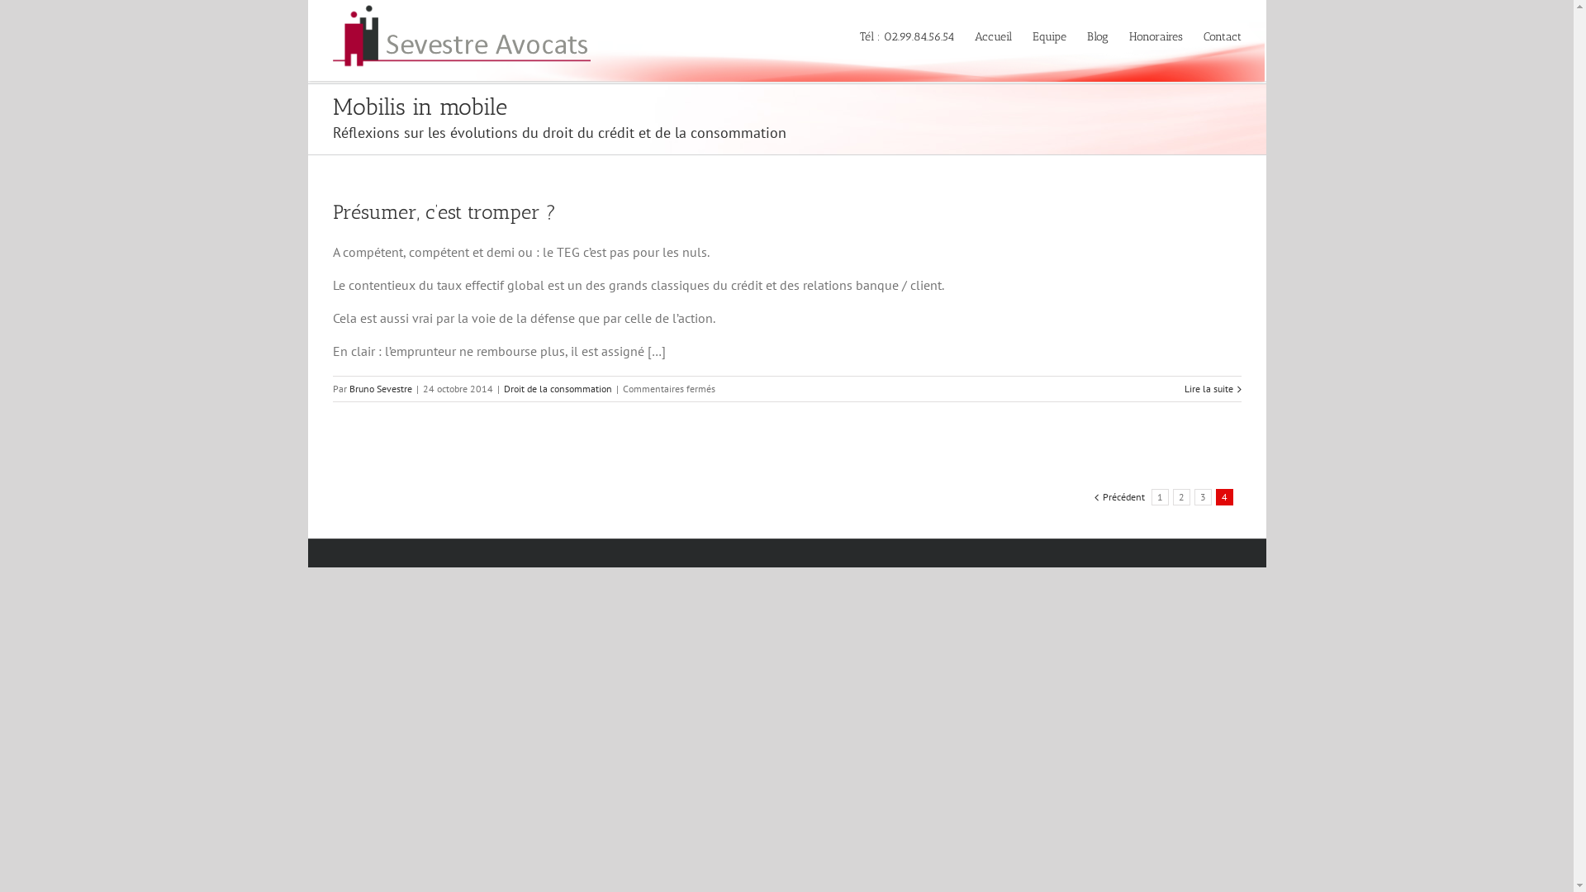 Image resolution: width=1586 pixels, height=892 pixels. What do you see at coordinates (1222, 36) in the screenshot?
I see `Contact` at bounding box center [1222, 36].